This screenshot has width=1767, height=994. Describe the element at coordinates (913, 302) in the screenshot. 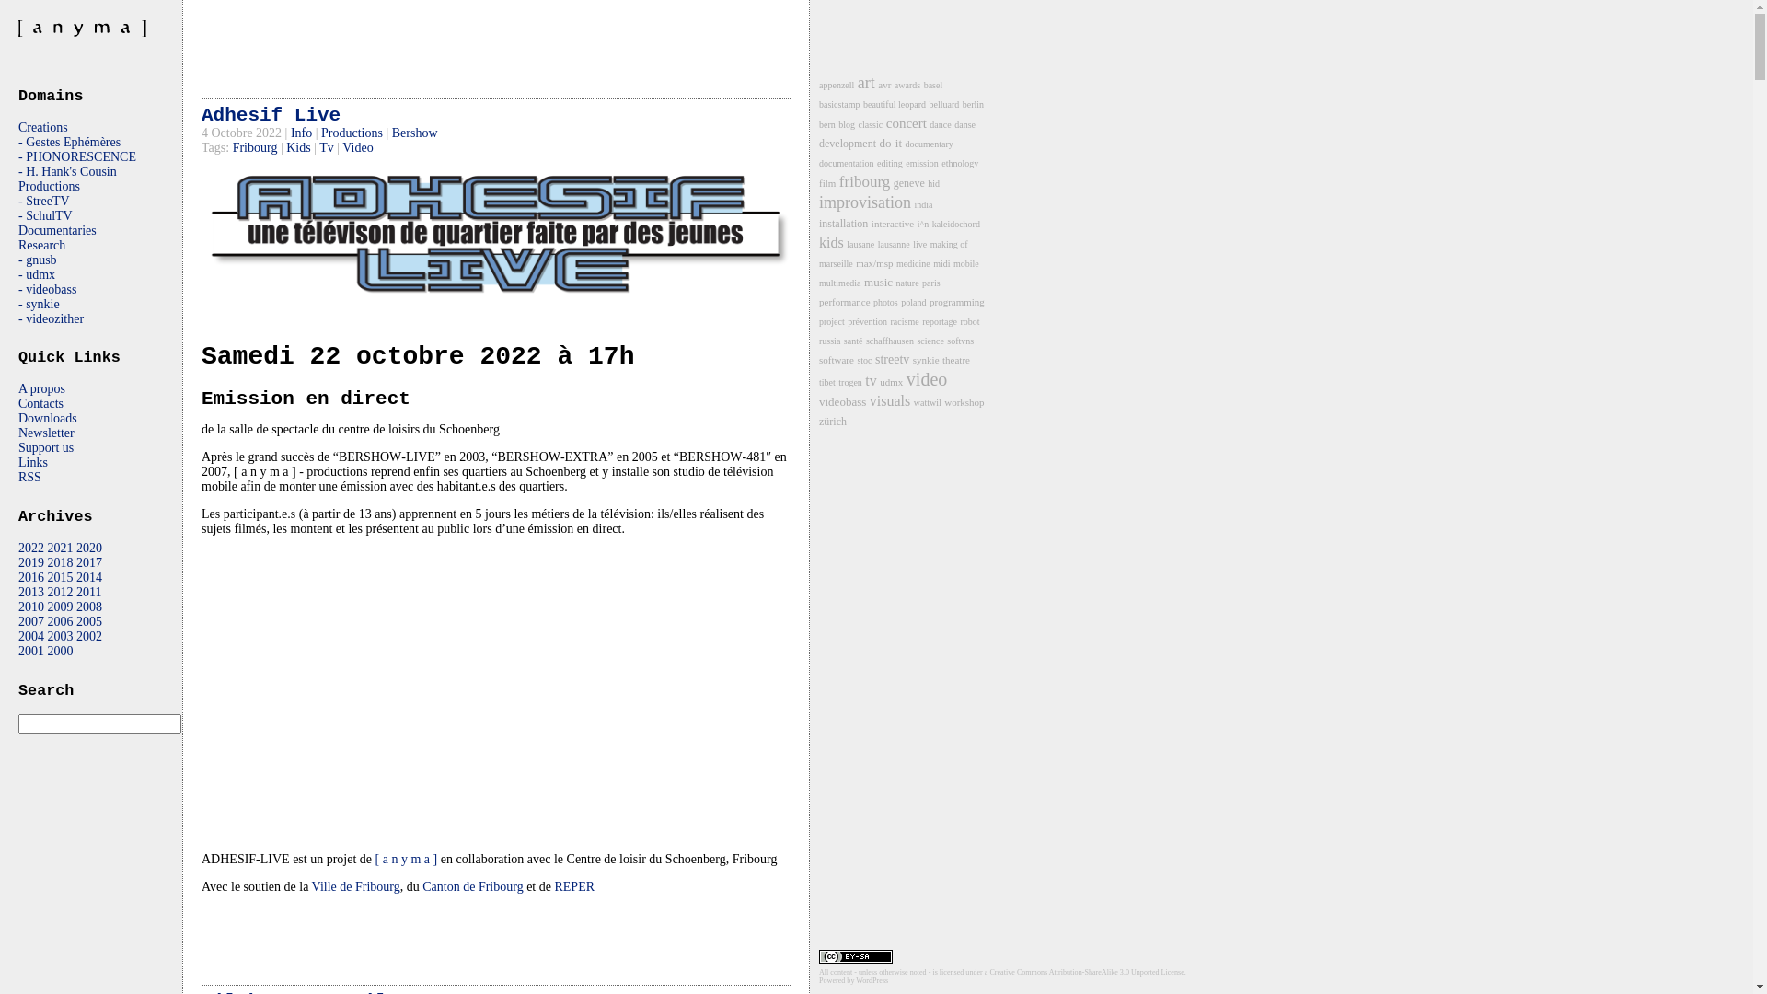

I see `poland` at that location.